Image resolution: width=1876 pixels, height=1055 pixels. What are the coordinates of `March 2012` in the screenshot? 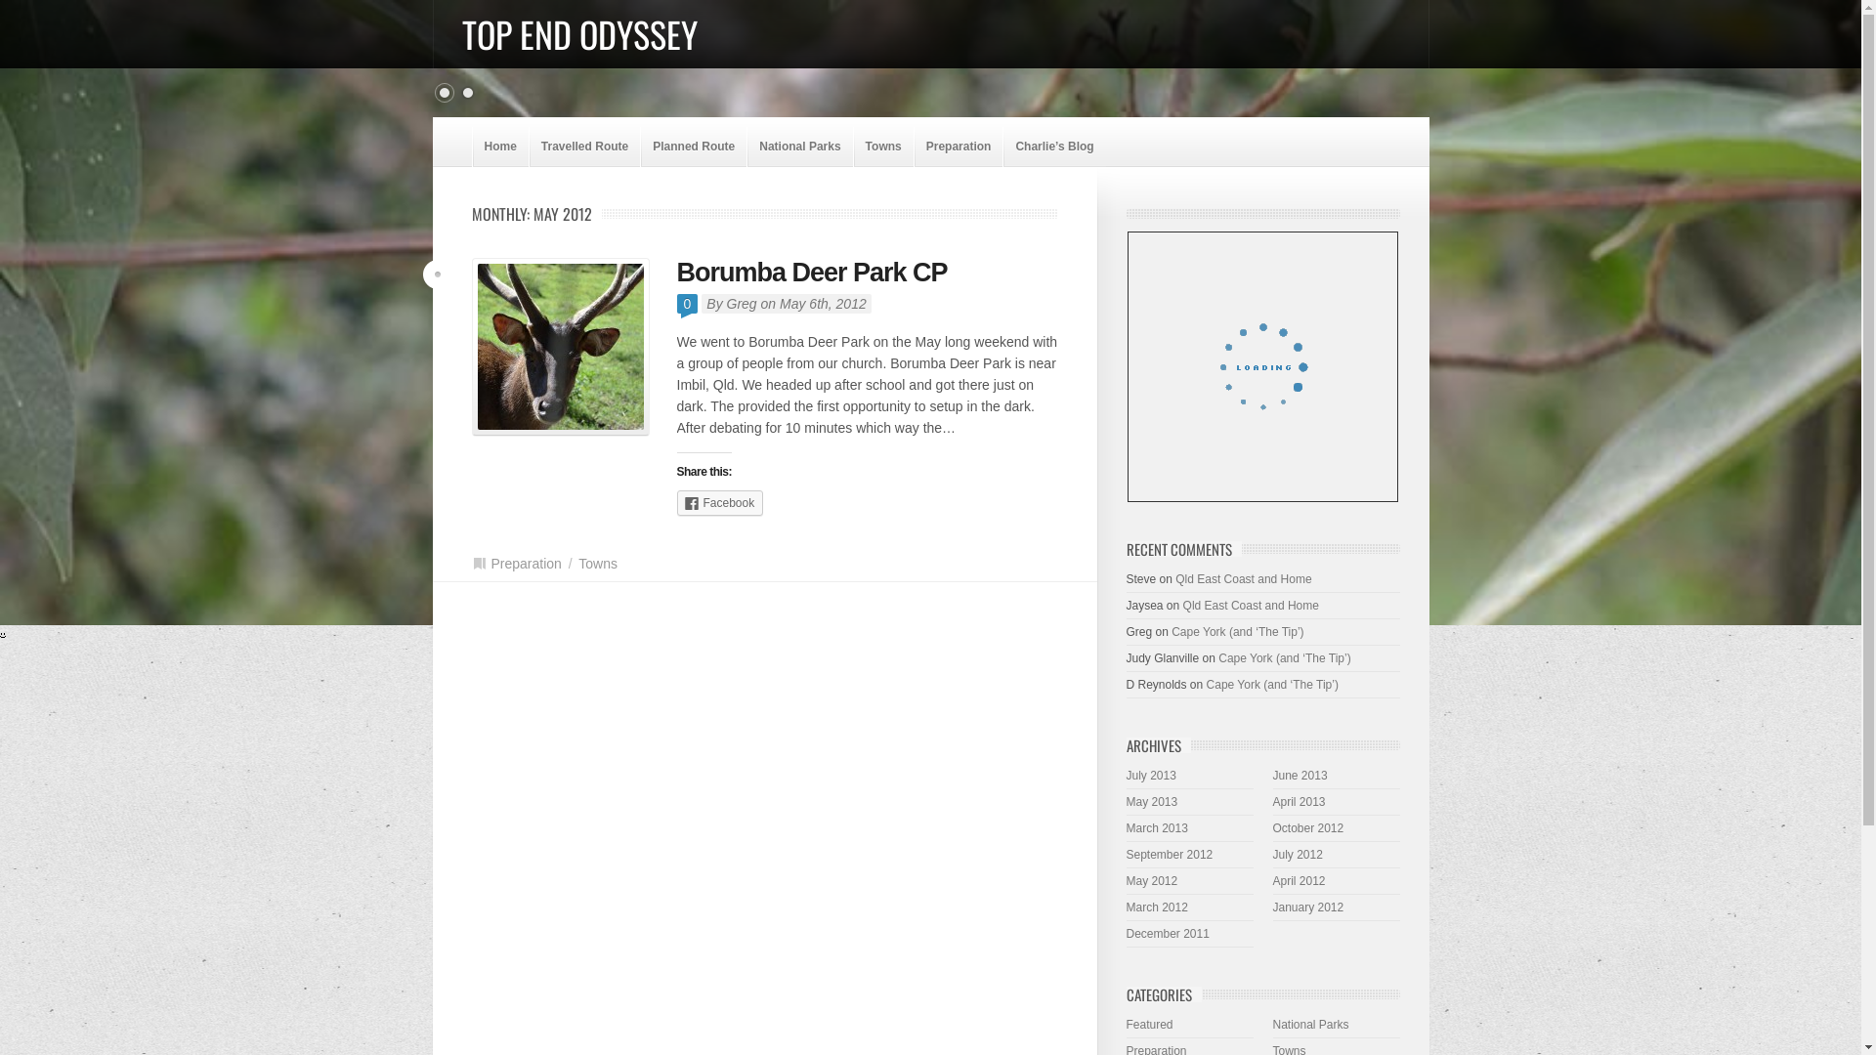 It's located at (1157, 907).